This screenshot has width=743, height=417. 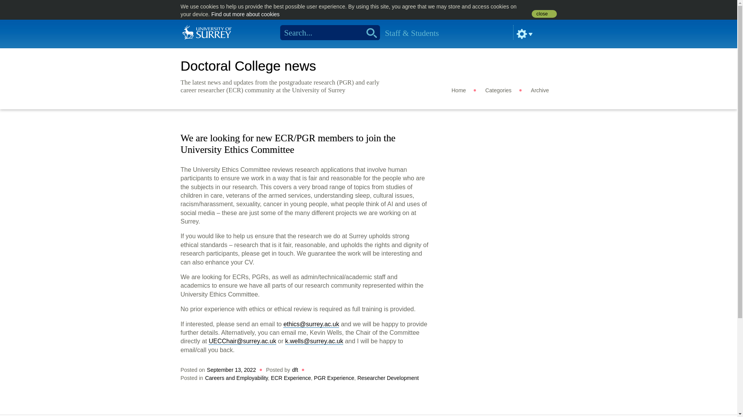 What do you see at coordinates (369, 32) in the screenshot?
I see `Search` at bounding box center [369, 32].